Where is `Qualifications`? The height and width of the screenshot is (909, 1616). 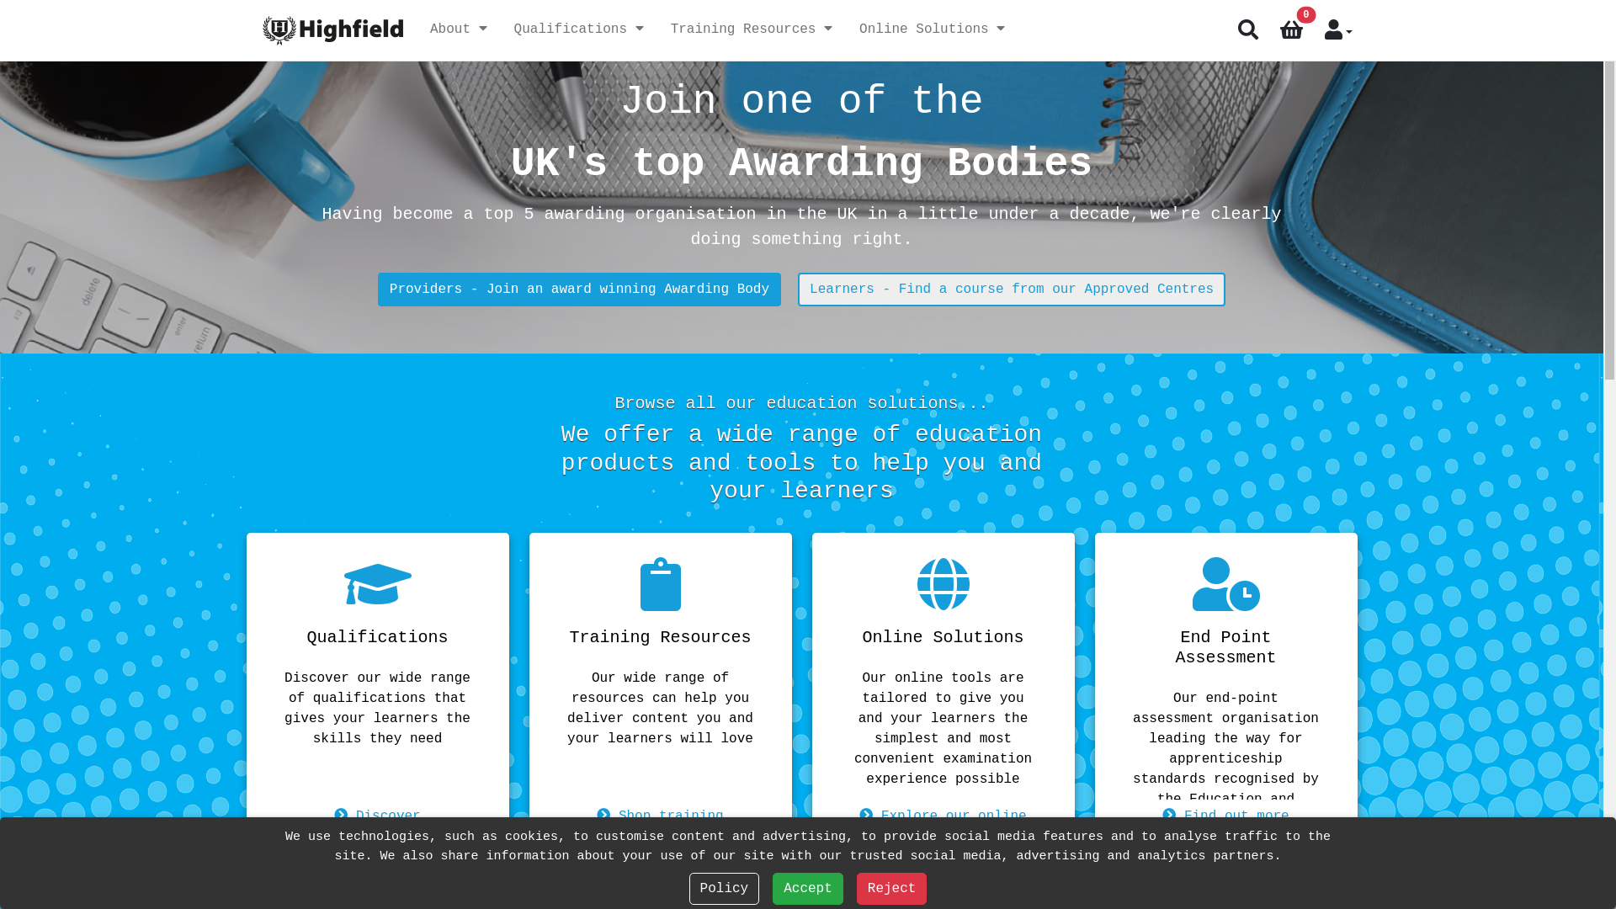
Qualifications is located at coordinates (579, 30).